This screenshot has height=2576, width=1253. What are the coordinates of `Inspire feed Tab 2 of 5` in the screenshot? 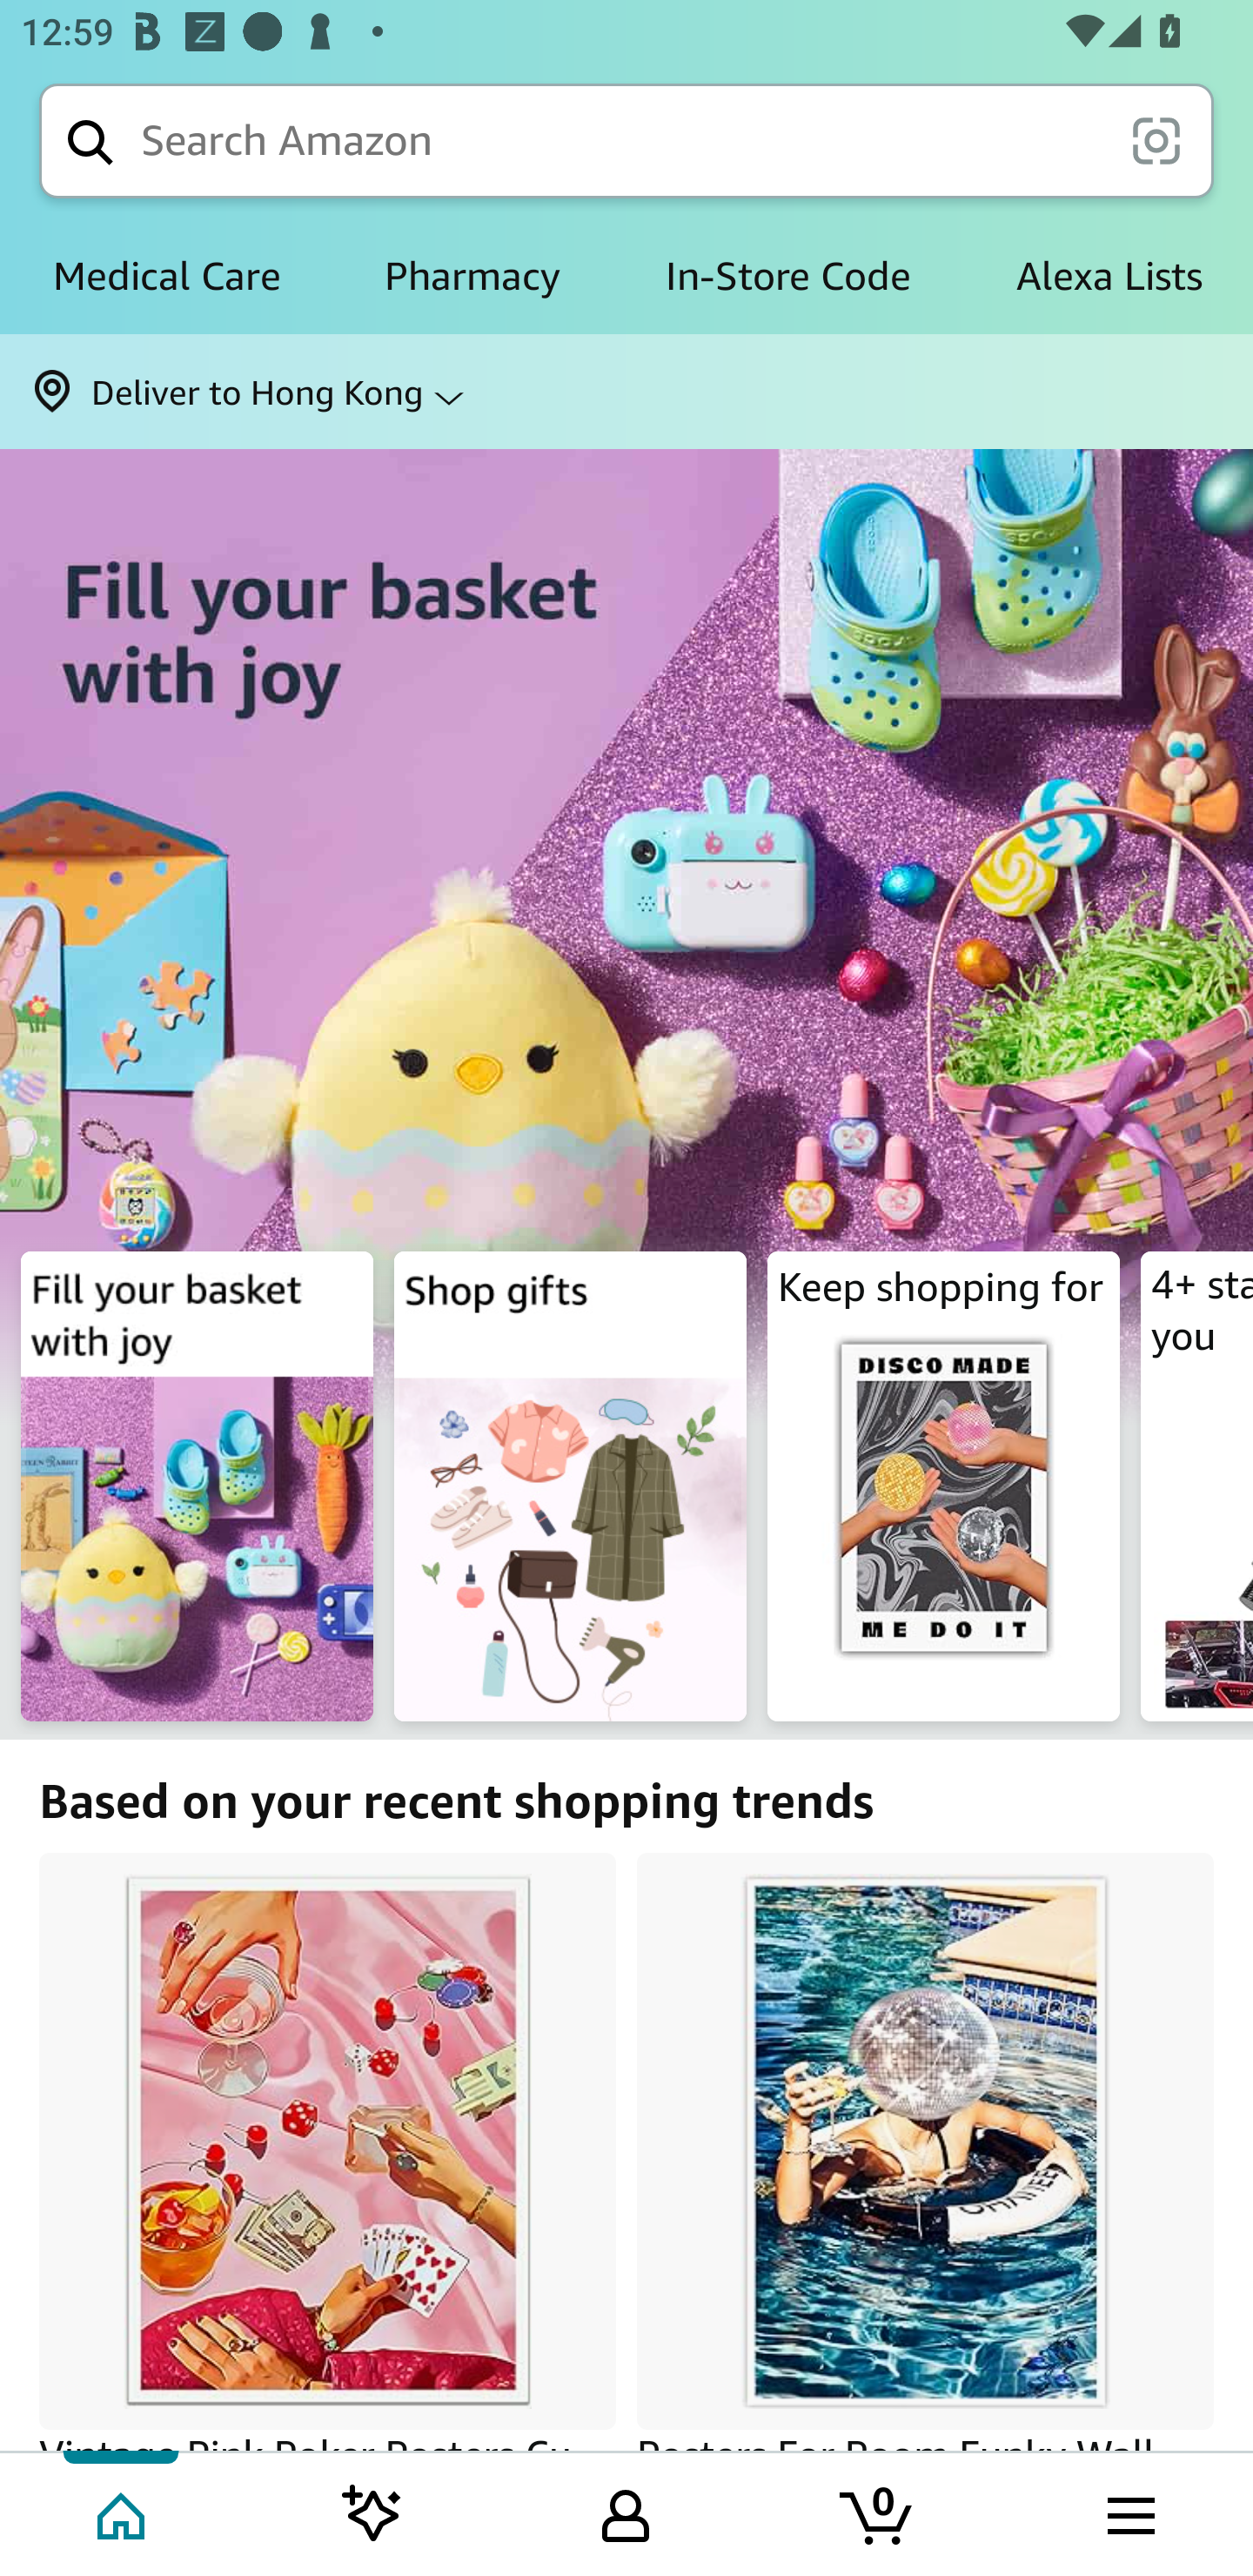 It's located at (372, 2512).